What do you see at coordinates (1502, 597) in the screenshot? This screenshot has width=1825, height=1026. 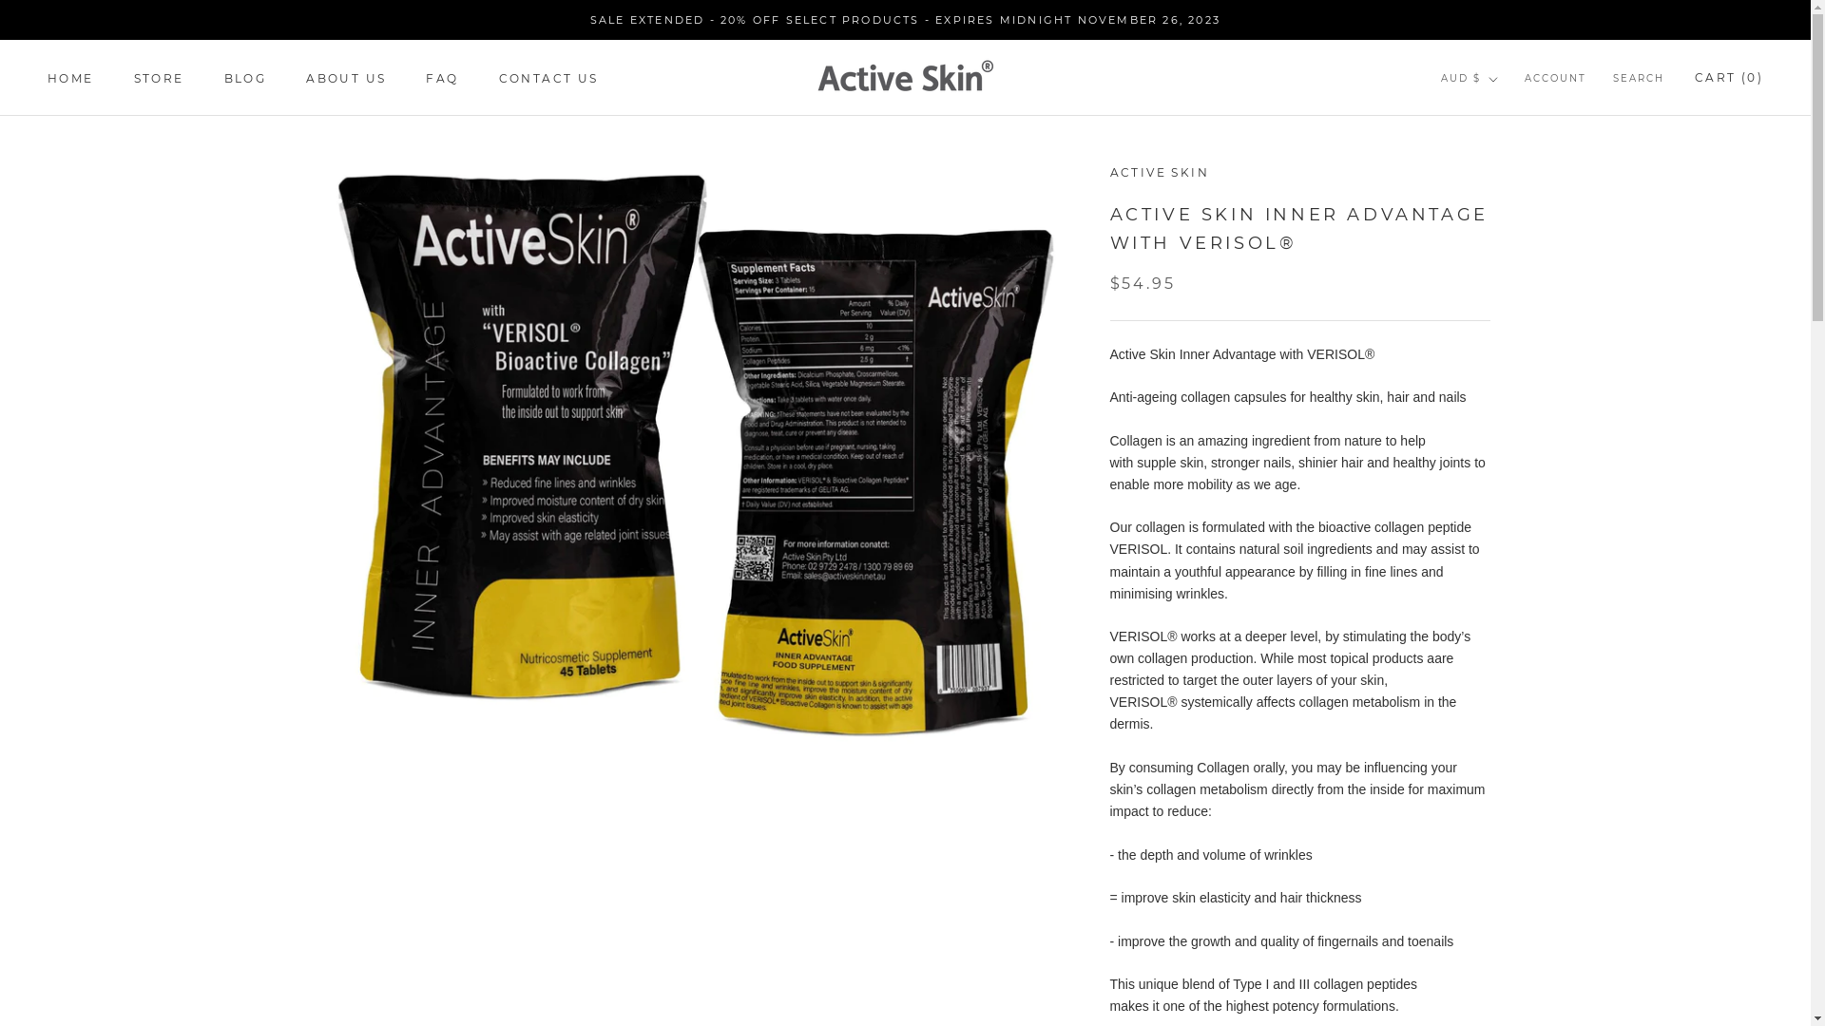 I see `CDF` at bounding box center [1502, 597].